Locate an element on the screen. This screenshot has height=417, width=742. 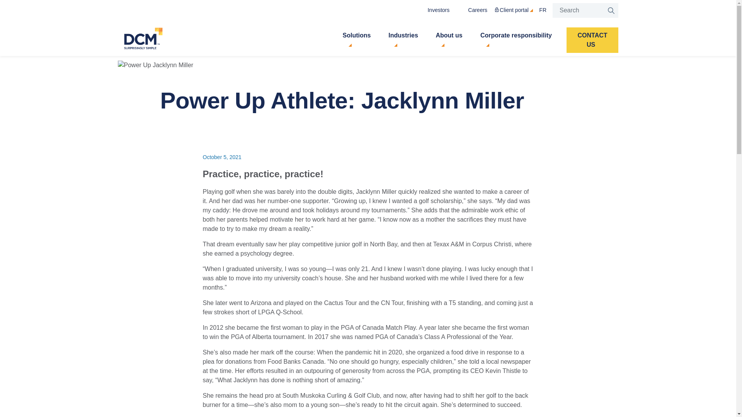
Corporate responsibility is located at coordinates (516, 40).